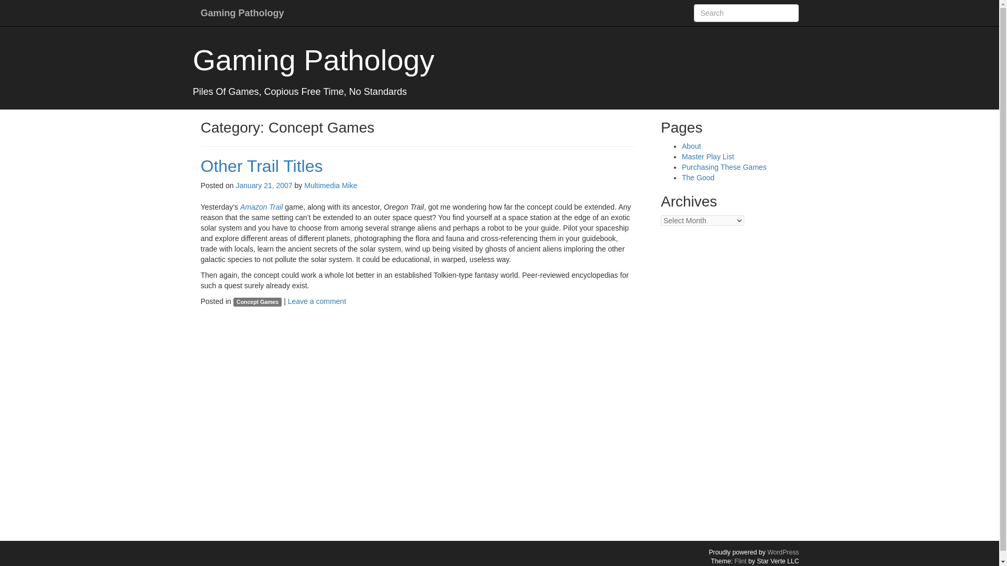 The width and height of the screenshot is (1007, 566). Describe the element at coordinates (258, 302) in the screenshot. I see `Concept Games` at that location.